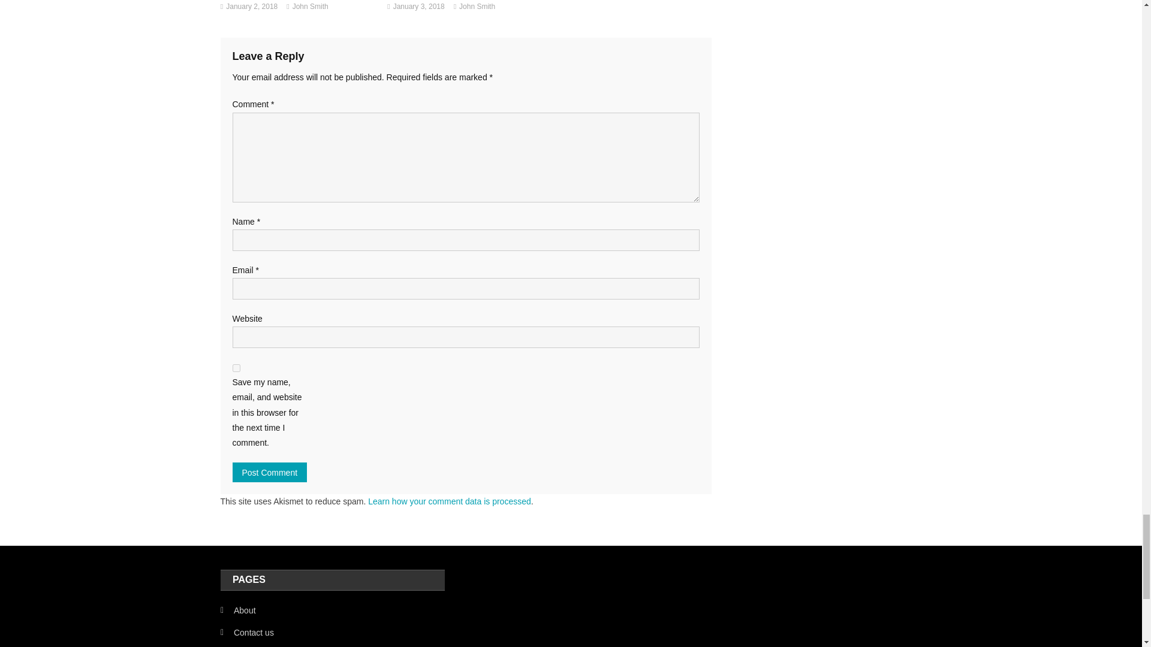 Image resolution: width=1151 pixels, height=647 pixels. What do you see at coordinates (310, 7) in the screenshot?
I see `John Smith` at bounding box center [310, 7].